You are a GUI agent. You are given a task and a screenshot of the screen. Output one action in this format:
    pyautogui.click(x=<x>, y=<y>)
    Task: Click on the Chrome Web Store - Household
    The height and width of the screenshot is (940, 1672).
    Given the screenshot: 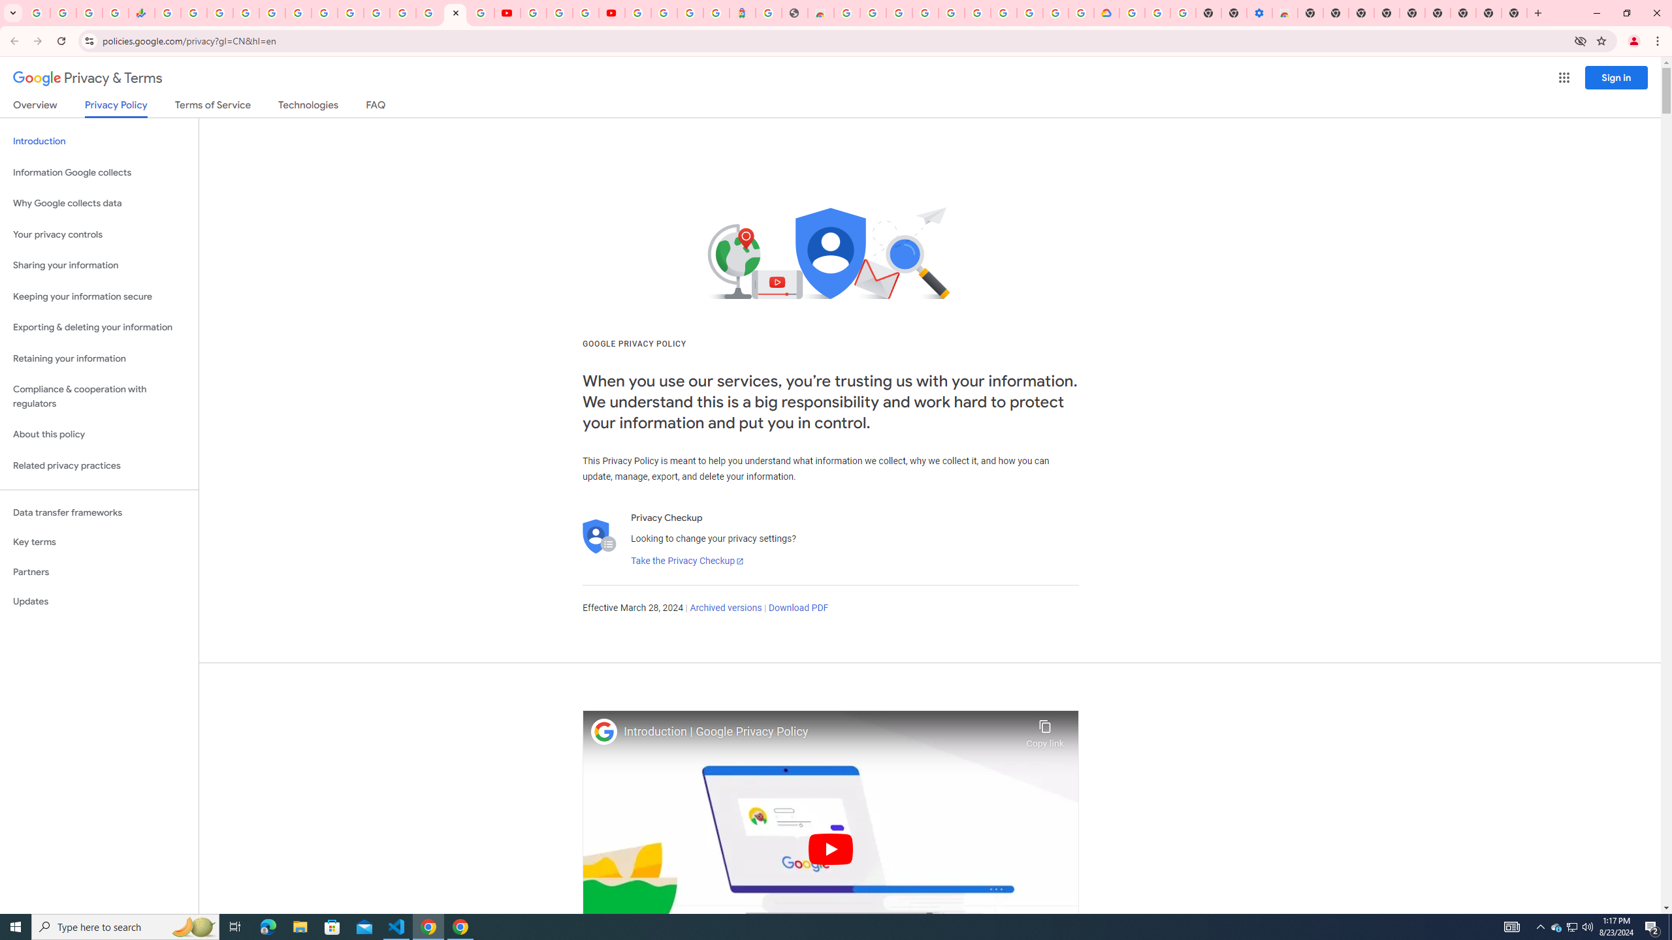 What is the action you would take?
    pyautogui.click(x=820, y=13)
    